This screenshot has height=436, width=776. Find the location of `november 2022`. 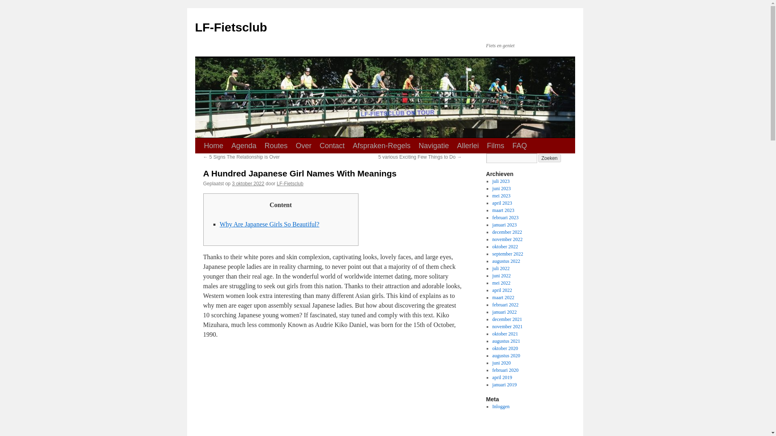

november 2022 is located at coordinates (507, 239).